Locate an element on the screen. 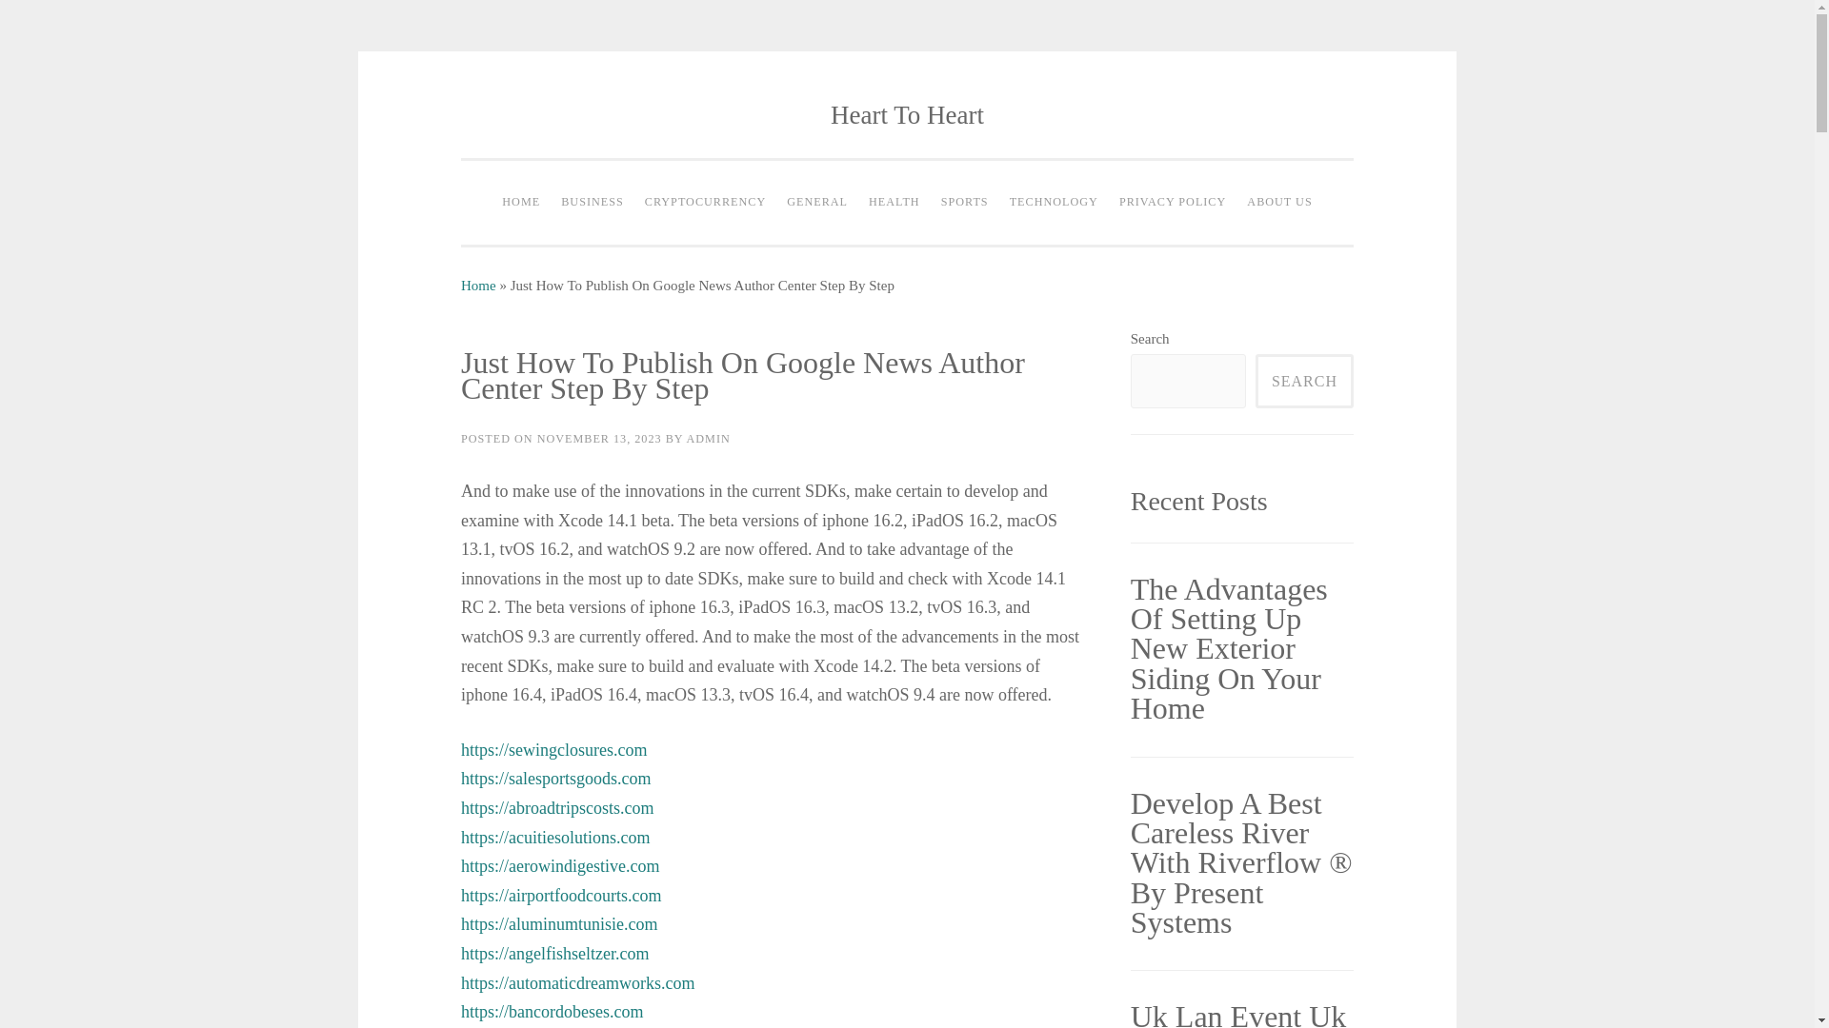 This screenshot has width=1829, height=1028. Home is located at coordinates (478, 285).